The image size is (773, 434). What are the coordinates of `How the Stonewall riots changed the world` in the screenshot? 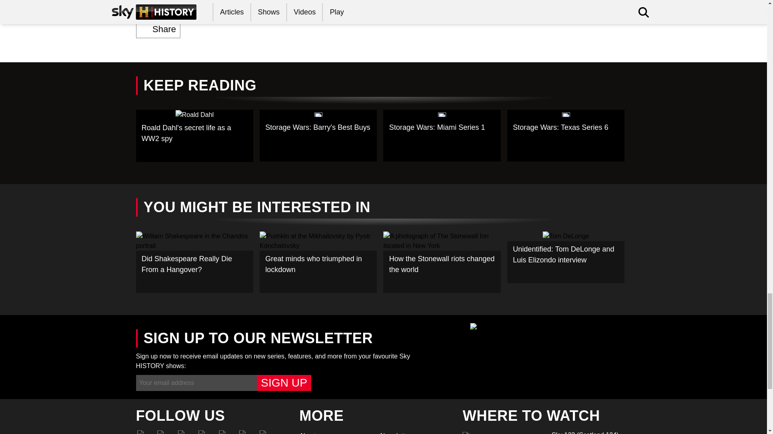 It's located at (442, 262).